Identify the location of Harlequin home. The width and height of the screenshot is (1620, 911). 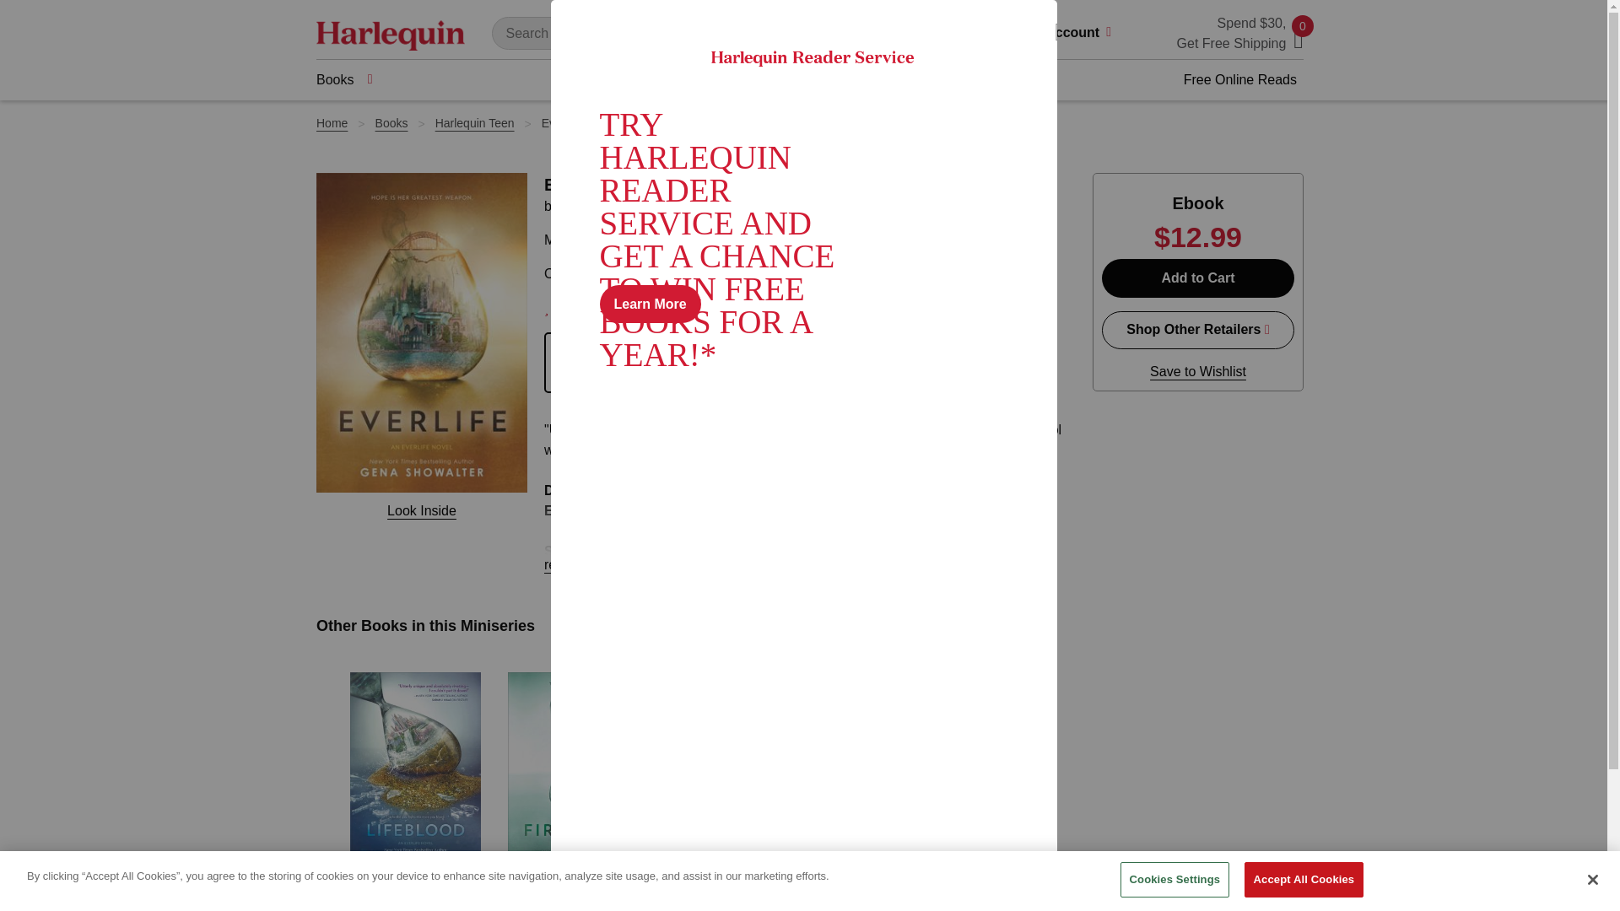
(390, 34).